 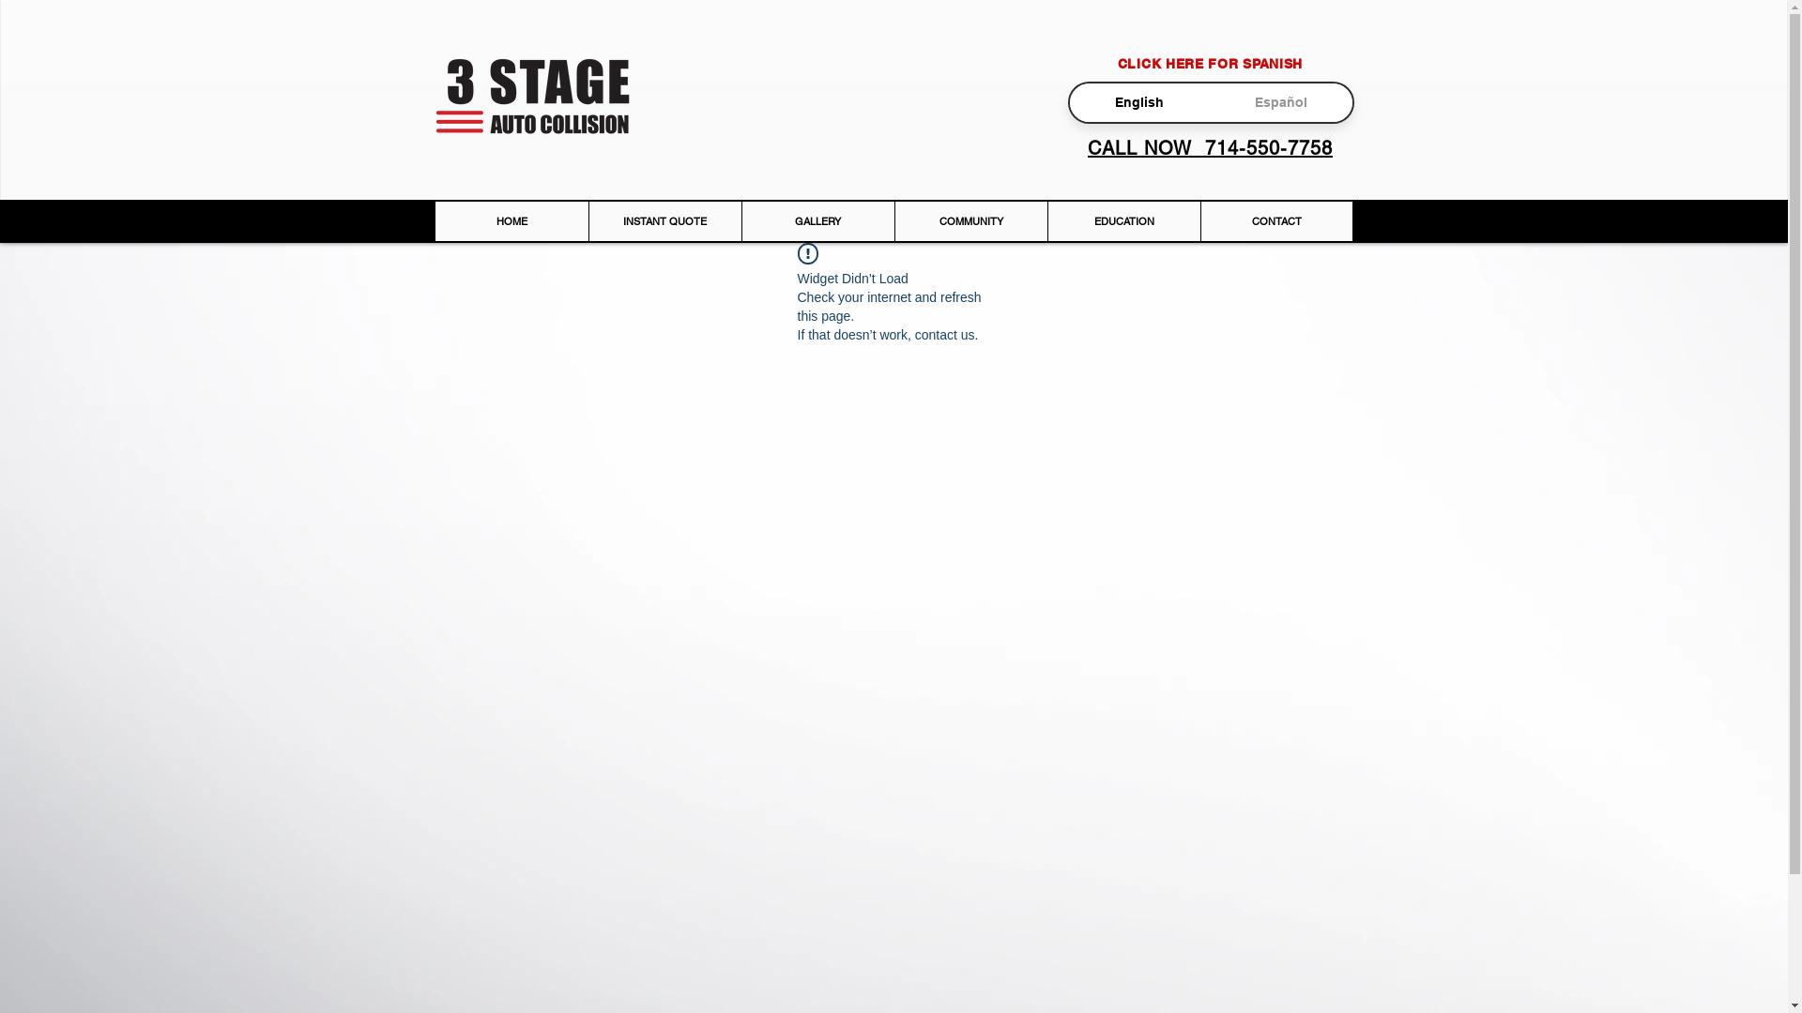 I want to click on HOME, so click(x=512, y=221).